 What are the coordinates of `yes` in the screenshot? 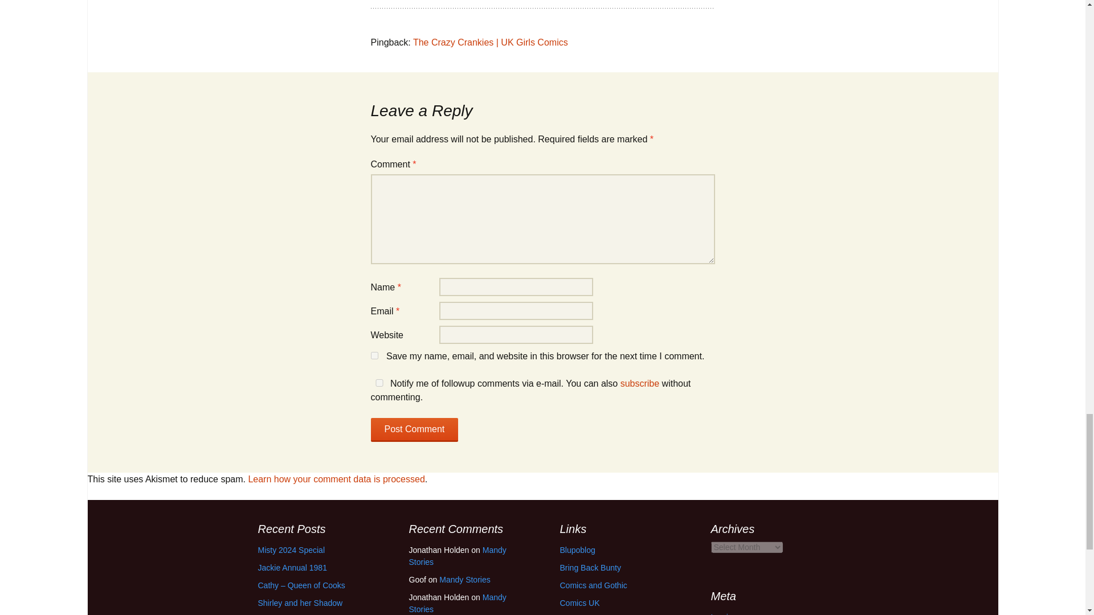 It's located at (374, 355).